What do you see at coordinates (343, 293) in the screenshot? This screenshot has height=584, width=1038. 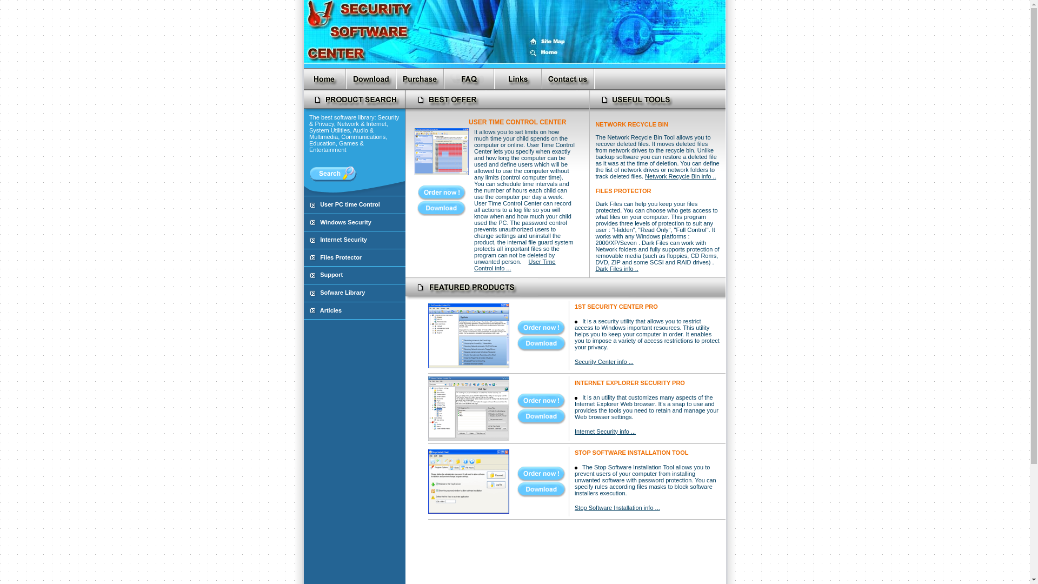 I see `Sofware Library` at bounding box center [343, 293].